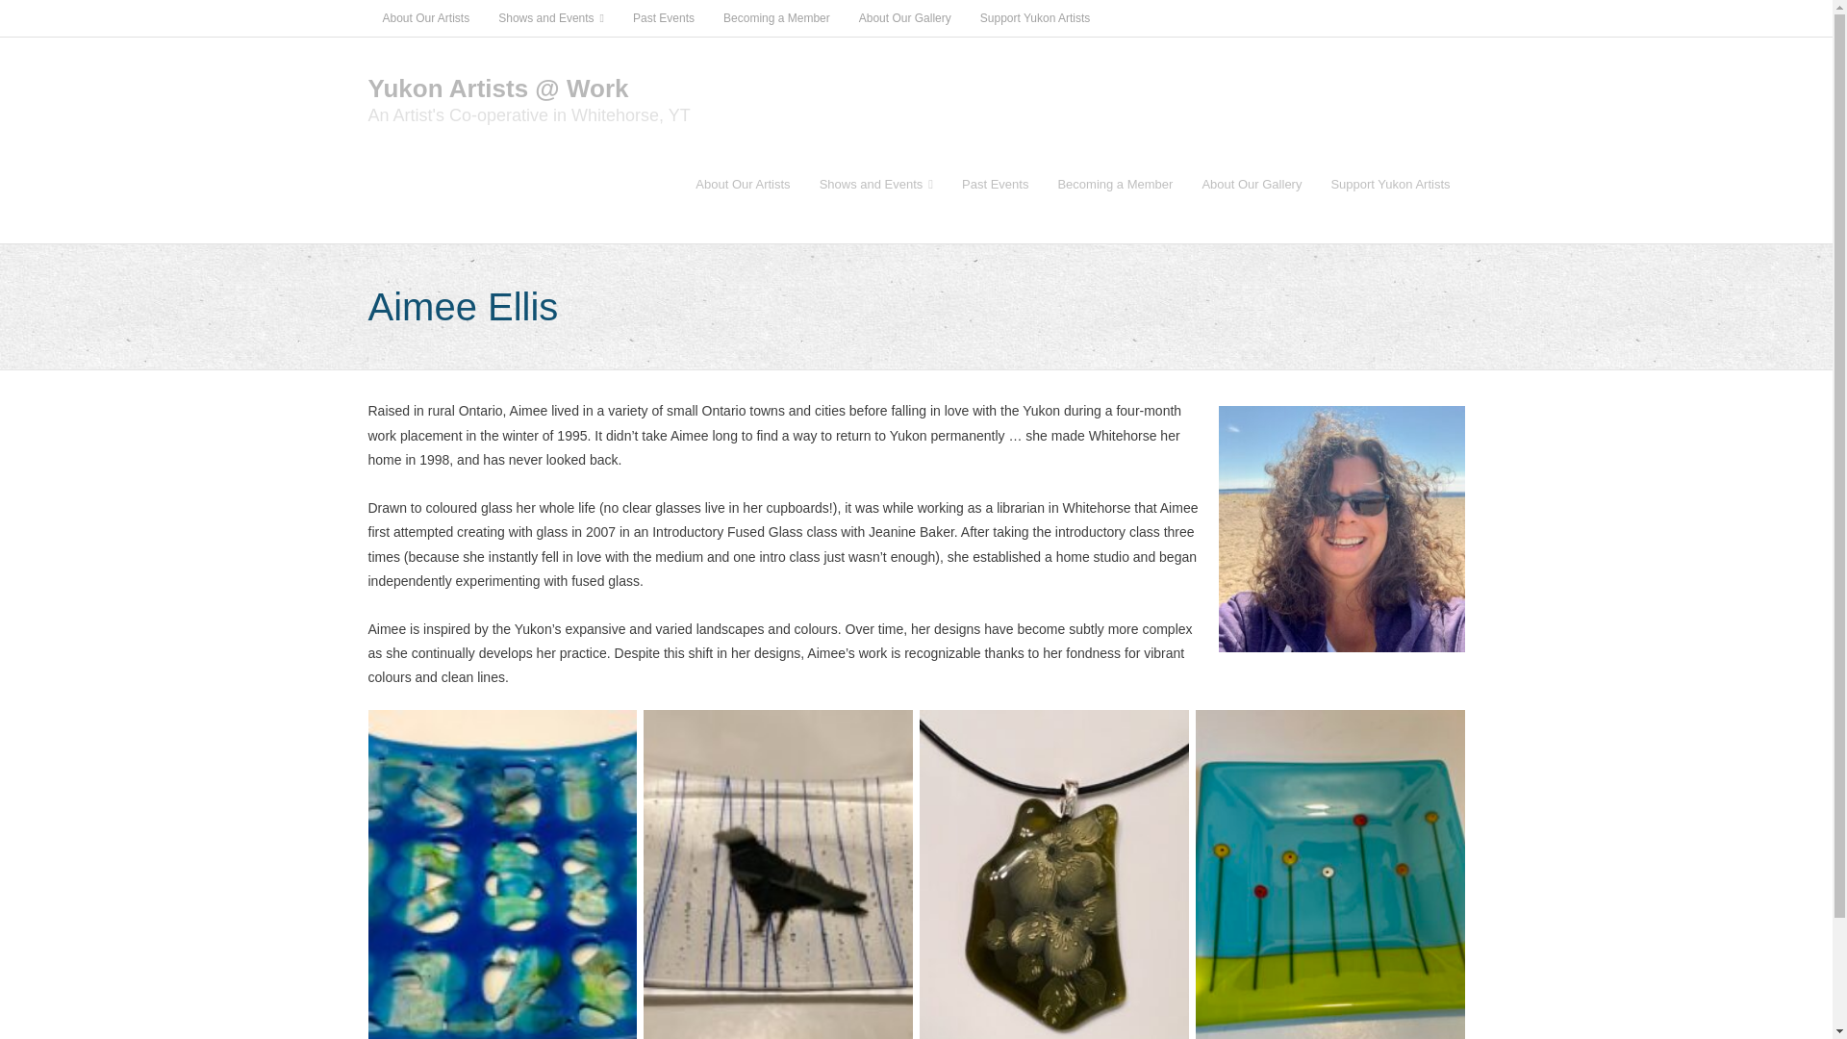  What do you see at coordinates (664, 17) in the screenshot?
I see `Past Events` at bounding box center [664, 17].